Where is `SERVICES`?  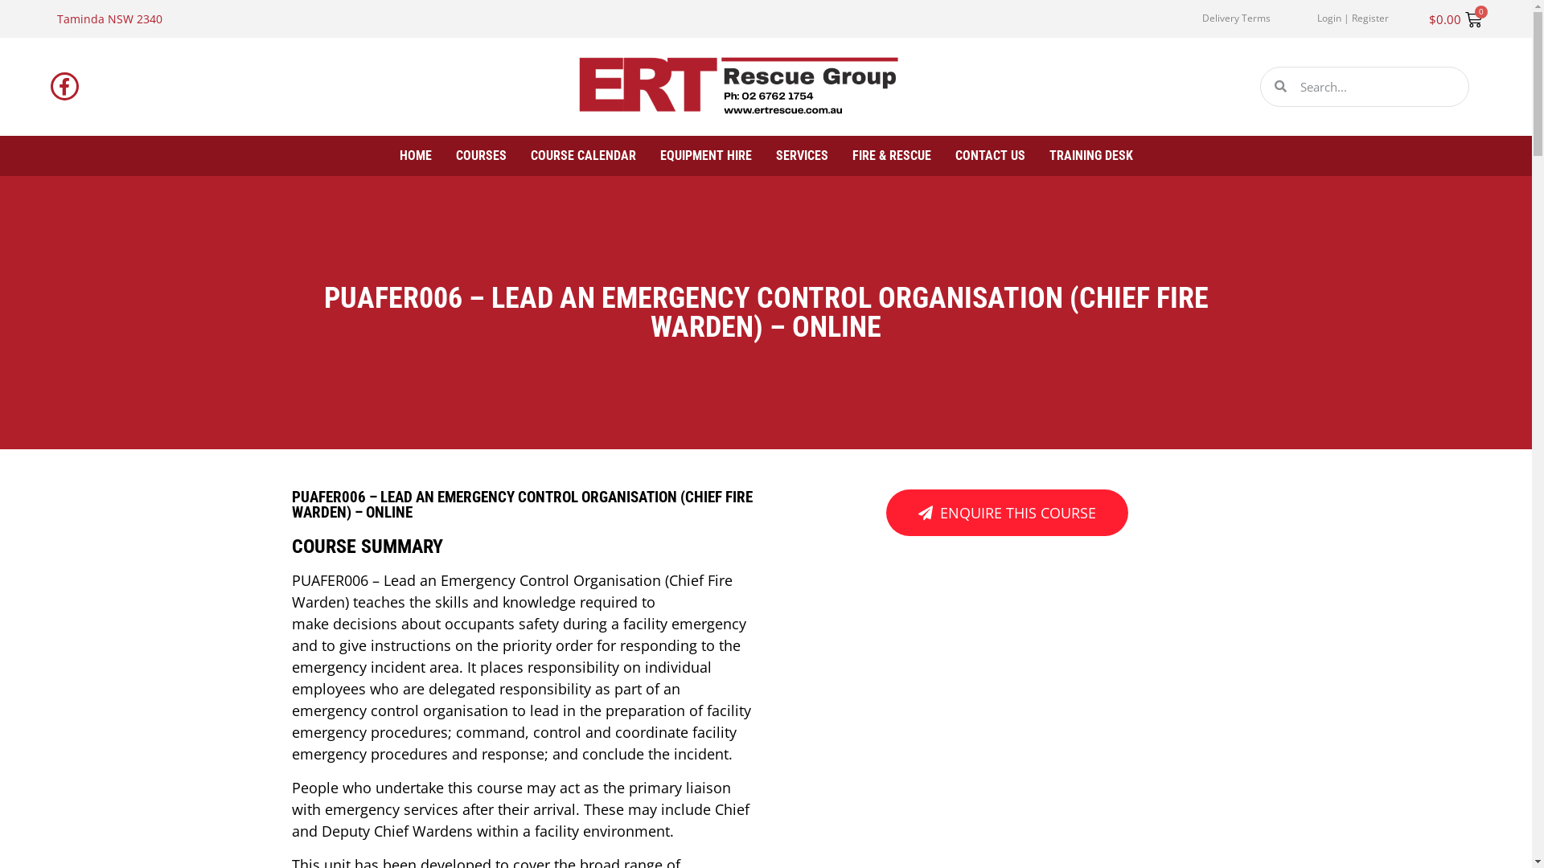 SERVICES is located at coordinates (801, 156).